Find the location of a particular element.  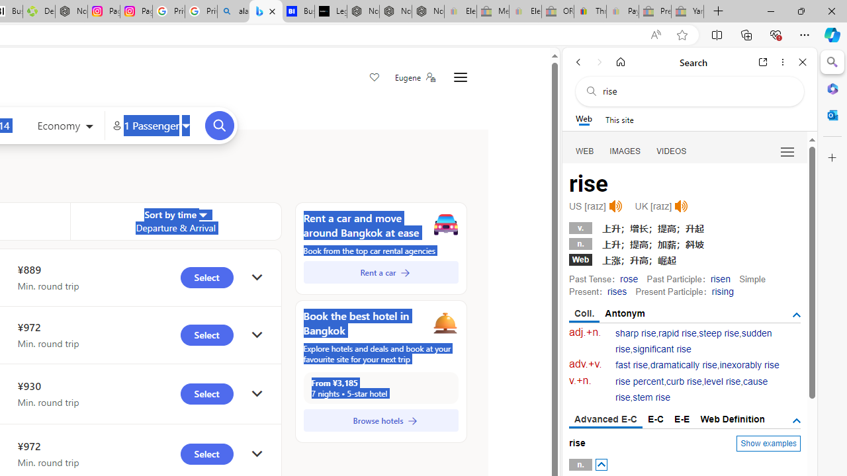

Advanced E-C is located at coordinates (606, 420).